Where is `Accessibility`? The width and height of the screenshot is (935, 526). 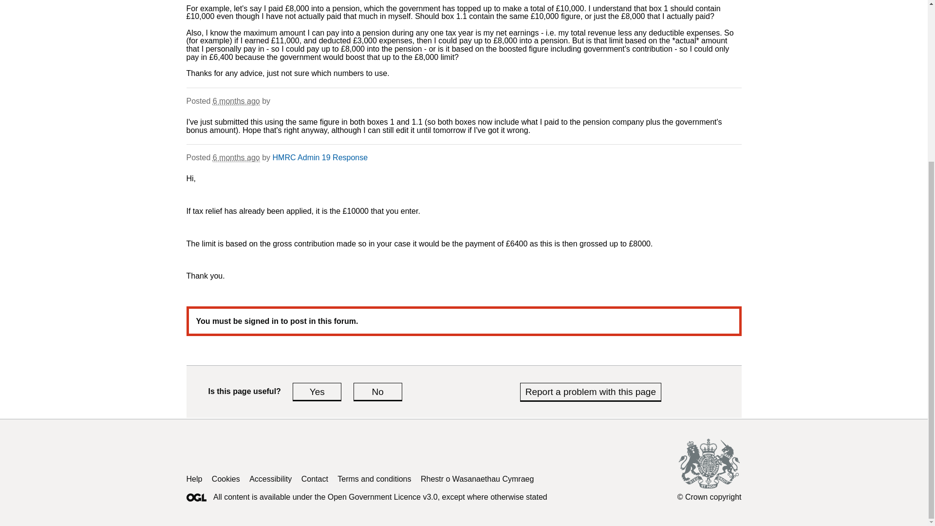 Accessibility is located at coordinates (271, 479).